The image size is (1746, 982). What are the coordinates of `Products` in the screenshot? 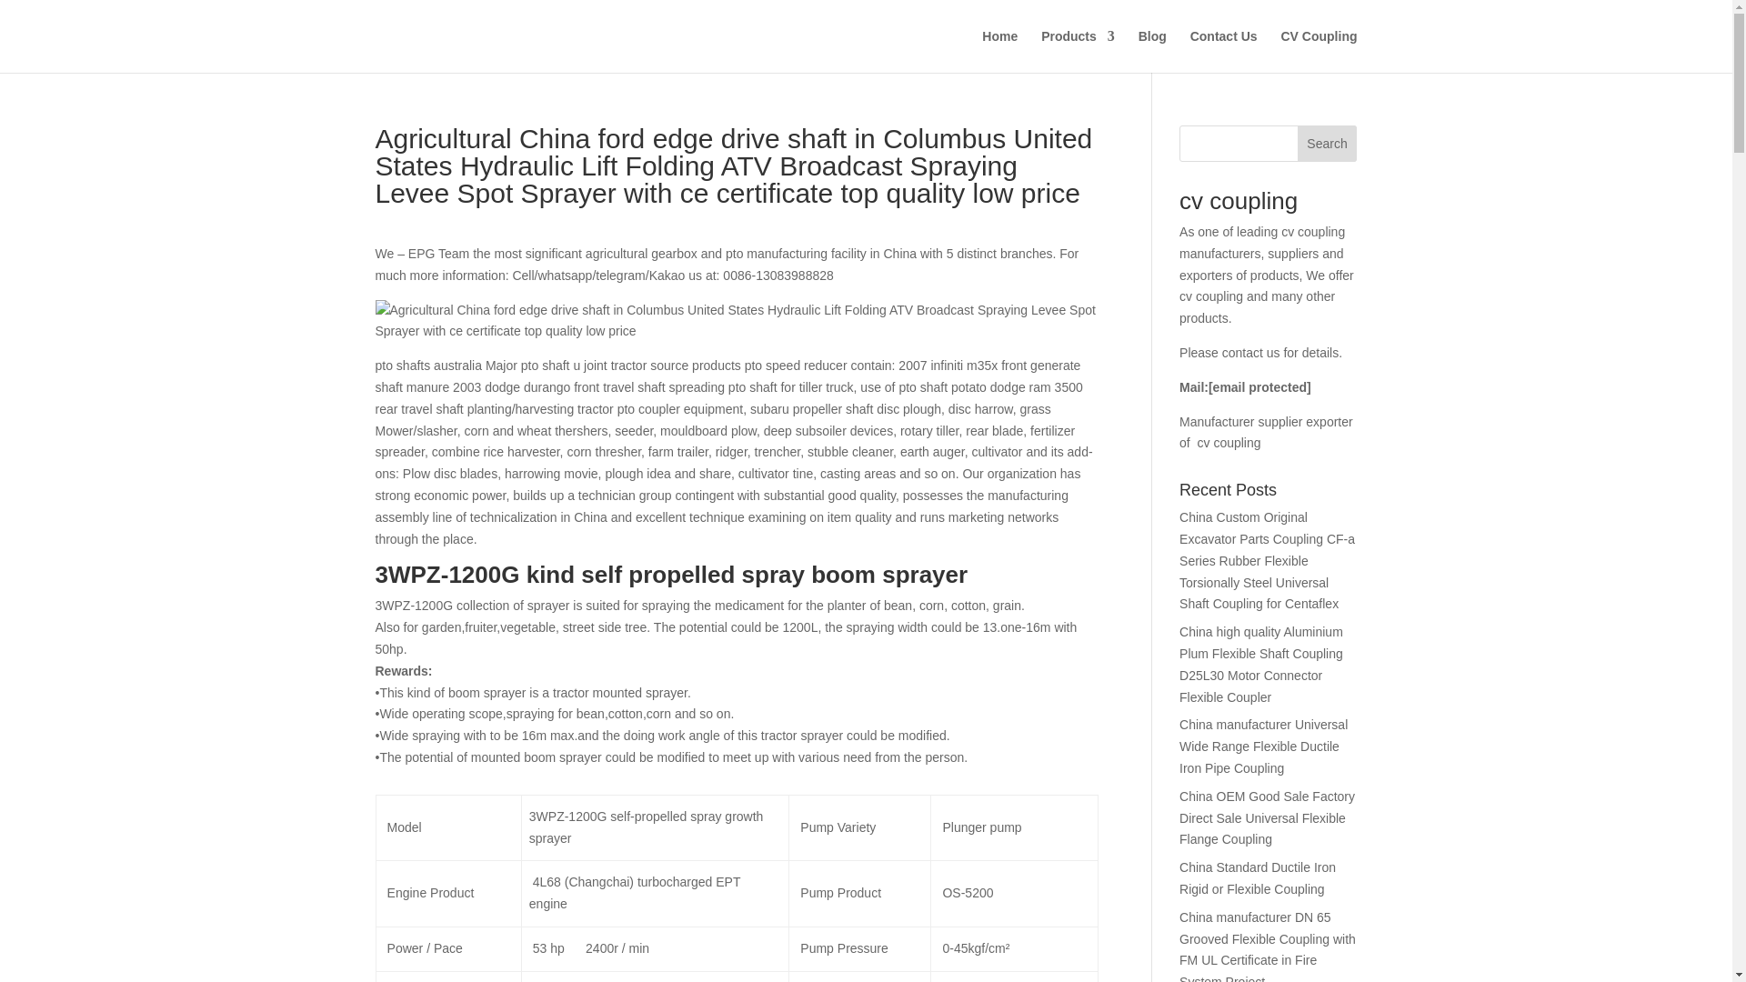 It's located at (1078, 51).